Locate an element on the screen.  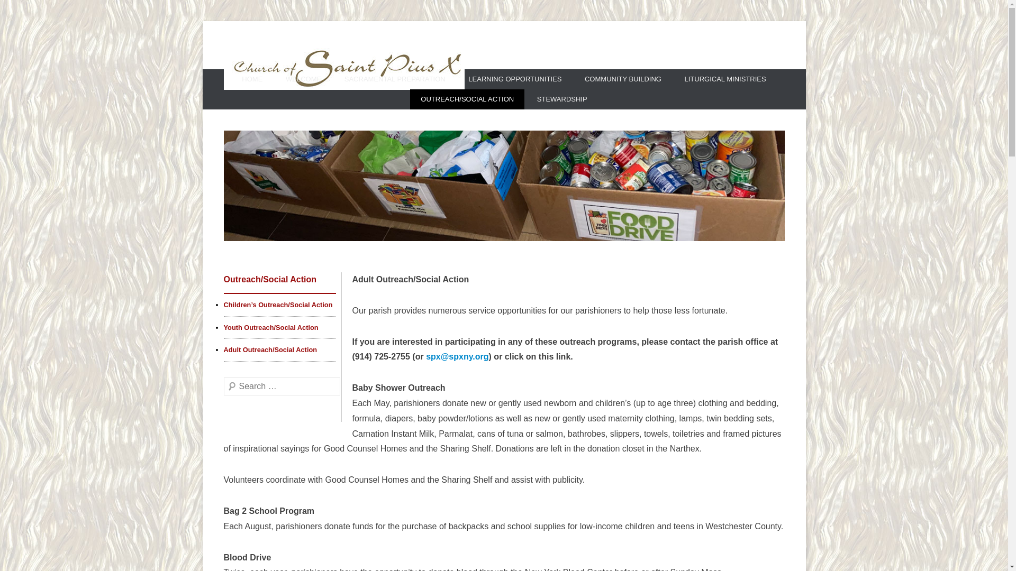
SACRAMENTAL PREPARATION is located at coordinates (395, 79).